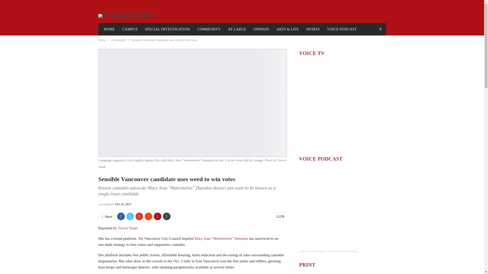 This screenshot has width=488, height=274. Describe the element at coordinates (102, 40) in the screenshot. I see `Home` at that location.